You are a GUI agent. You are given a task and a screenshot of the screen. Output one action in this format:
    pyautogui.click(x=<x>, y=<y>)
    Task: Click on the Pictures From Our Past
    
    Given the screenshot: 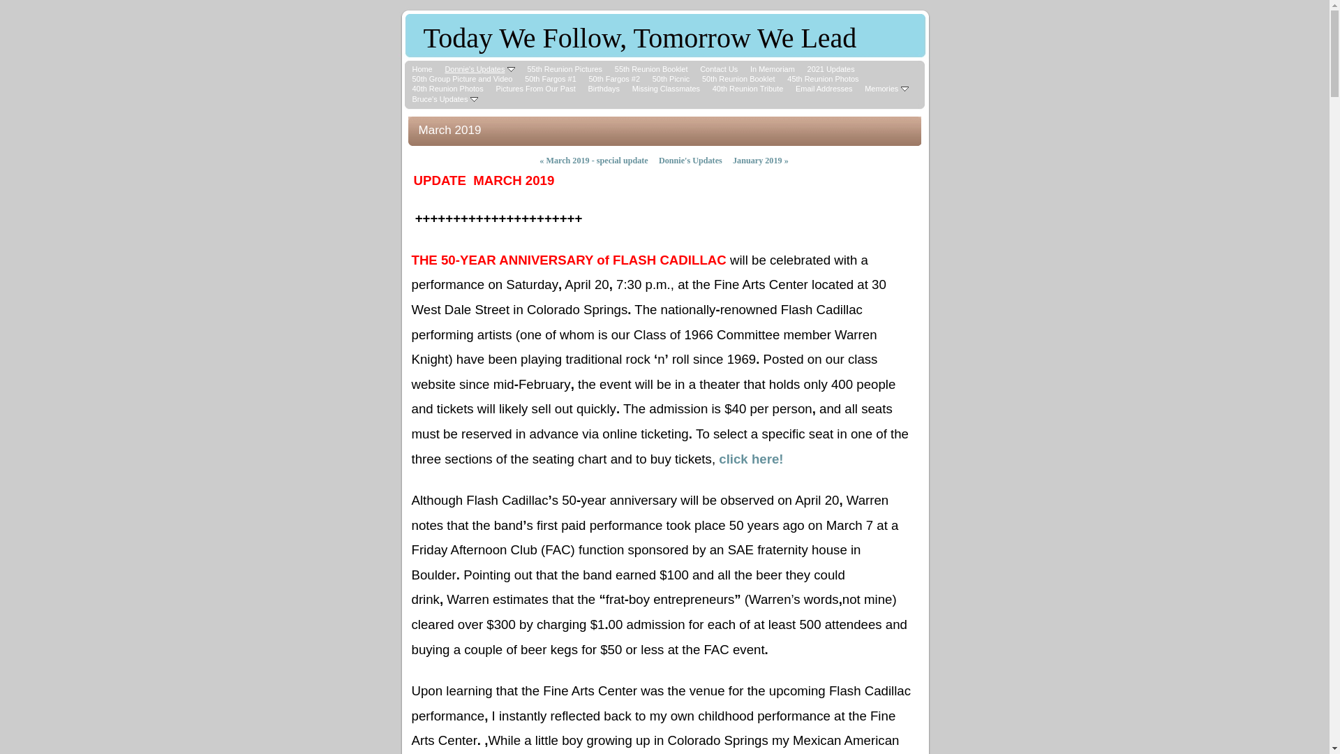 What is the action you would take?
    pyautogui.click(x=535, y=89)
    